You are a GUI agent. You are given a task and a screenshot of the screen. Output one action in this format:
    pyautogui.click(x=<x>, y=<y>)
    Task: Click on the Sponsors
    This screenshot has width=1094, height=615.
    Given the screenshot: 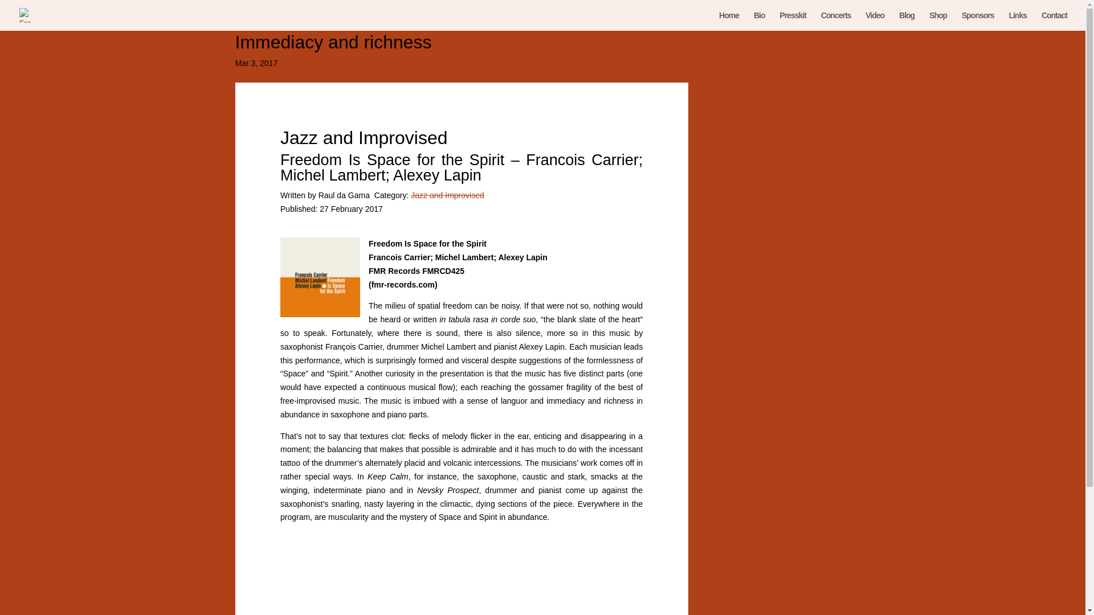 What is the action you would take?
    pyautogui.click(x=978, y=21)
    